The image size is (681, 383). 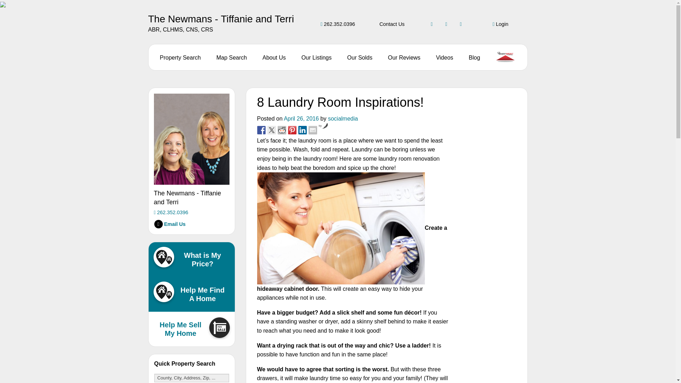 What do you see at coordinates (392, 24) in the screenshot?
I see `Contact Us` at bounding box center [392, 24].